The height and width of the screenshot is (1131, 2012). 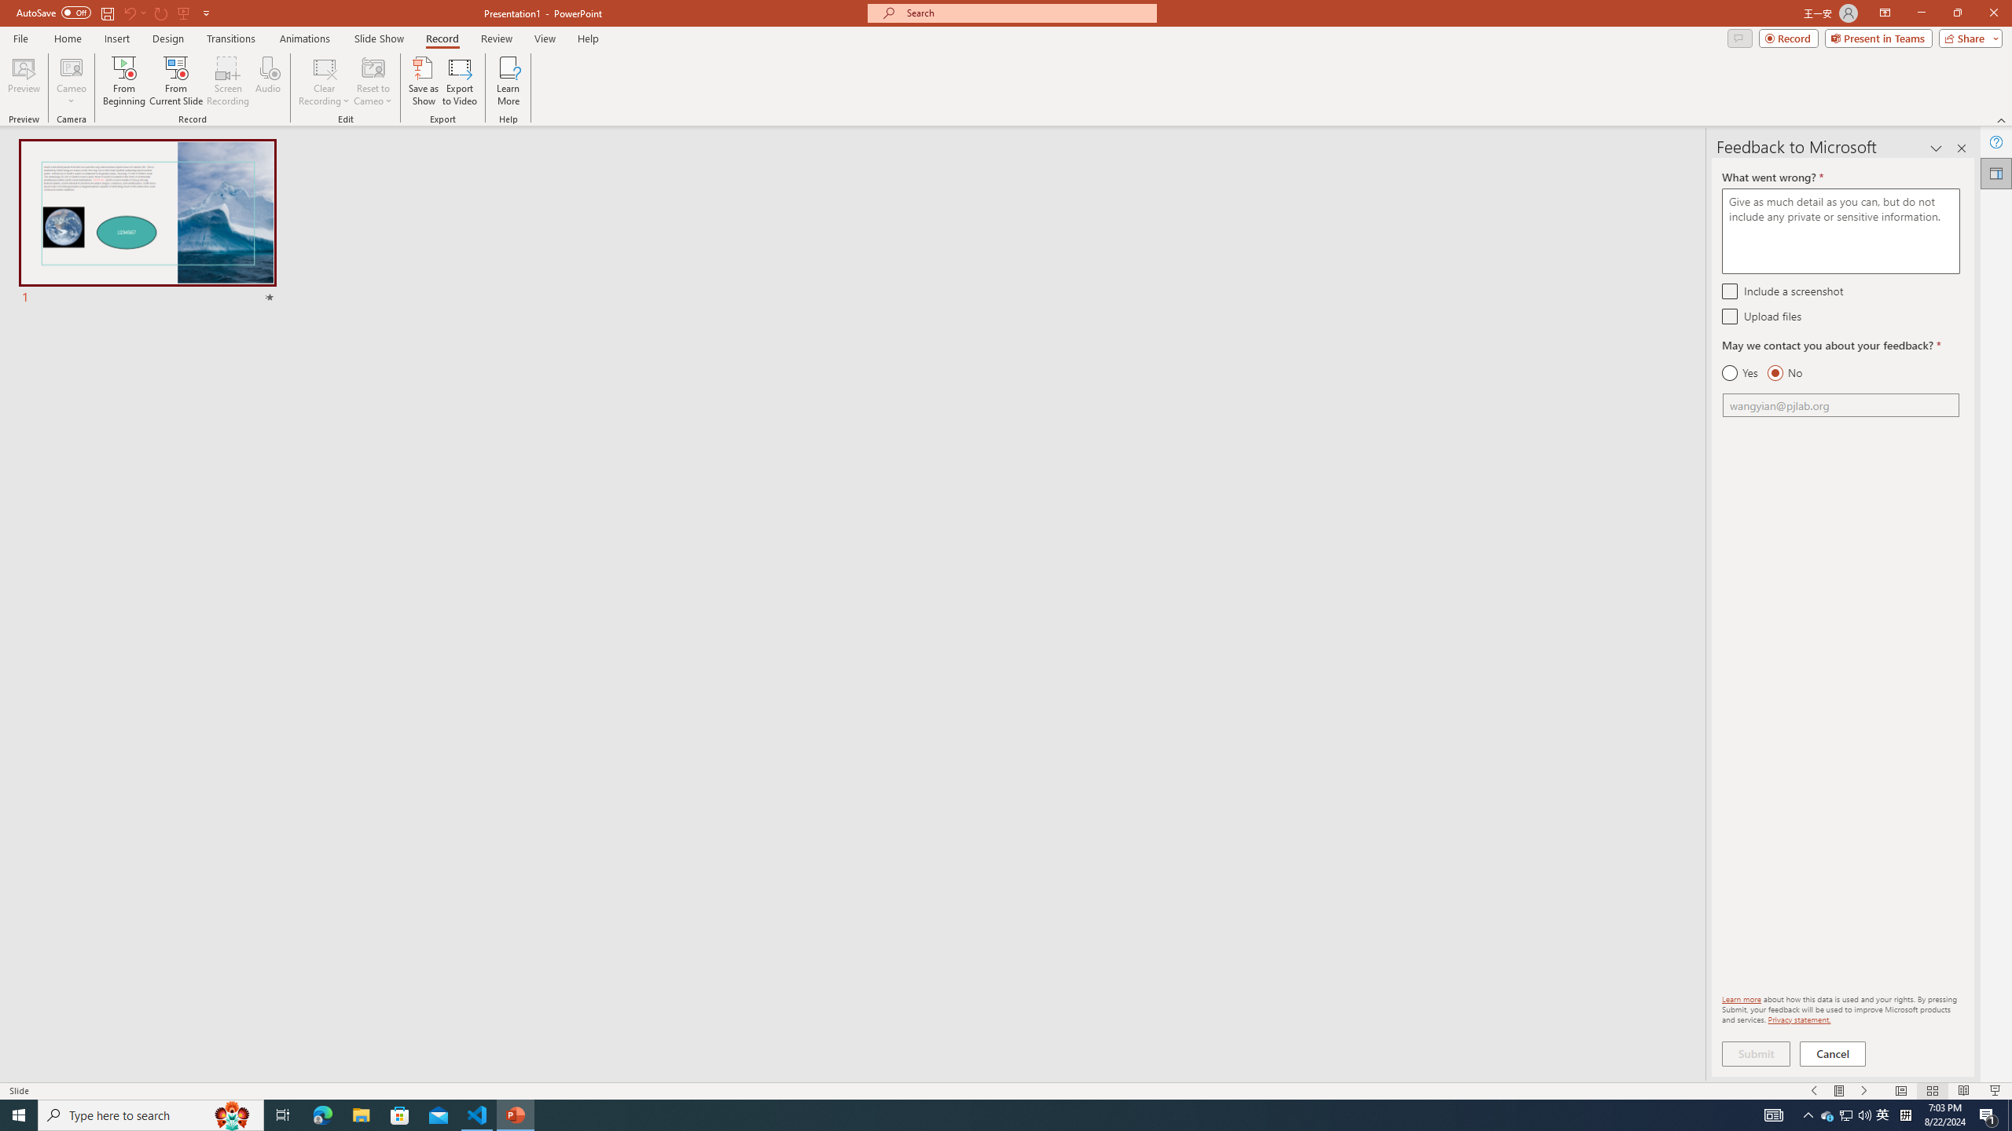 What do you see at coordinates (1729, 291) in the screenshot?
I see `Include a screenshot` at bounding box center [1729, 291].